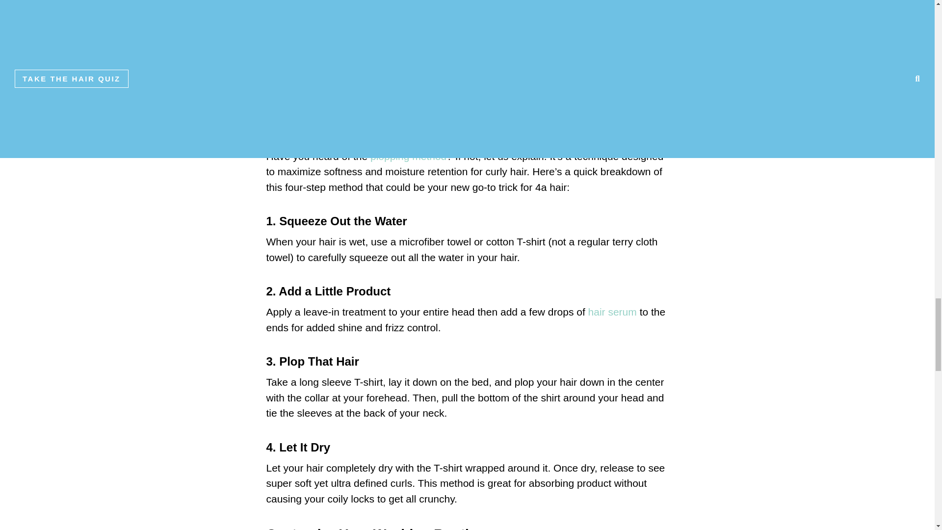 This screenshot has height=530, width=942. Describe the element at coordinates (612, 312) in the screenshot. I see `hair serum` at that location.